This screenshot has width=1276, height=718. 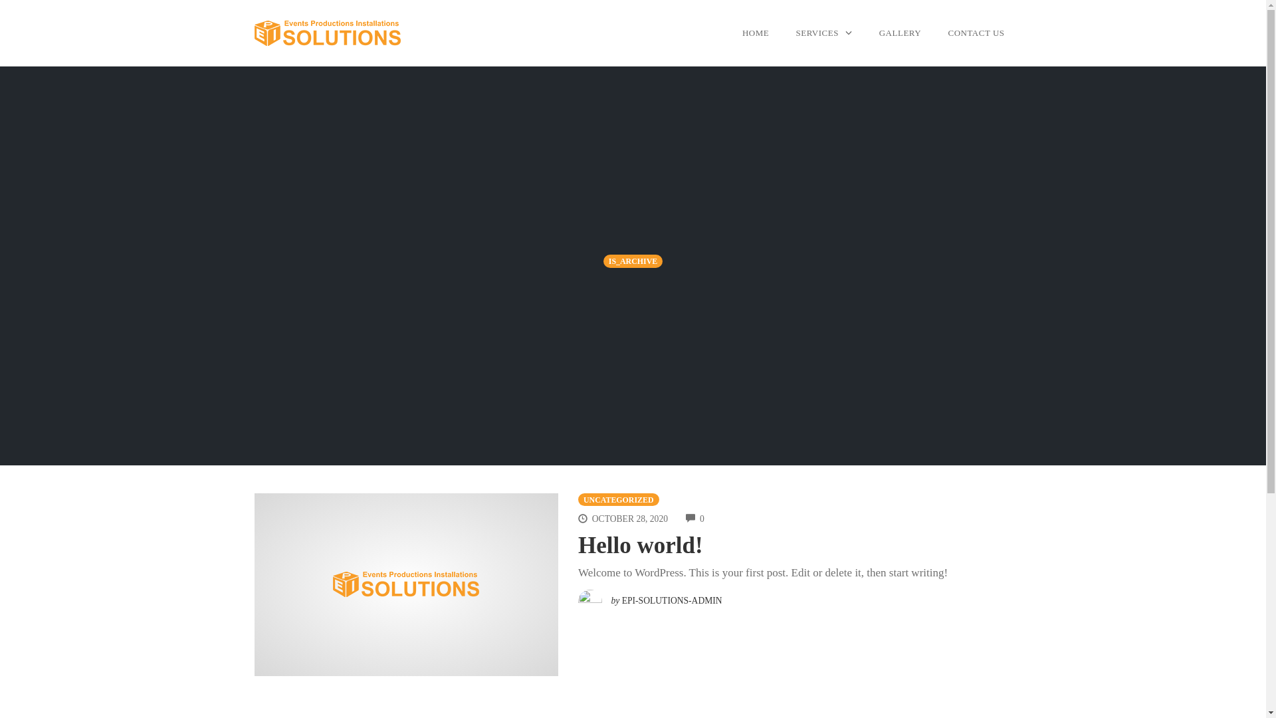 What do you see at coordinates (824, 33) in the screenshot?
I see `SERVICES` at bounding box center [824, 33].